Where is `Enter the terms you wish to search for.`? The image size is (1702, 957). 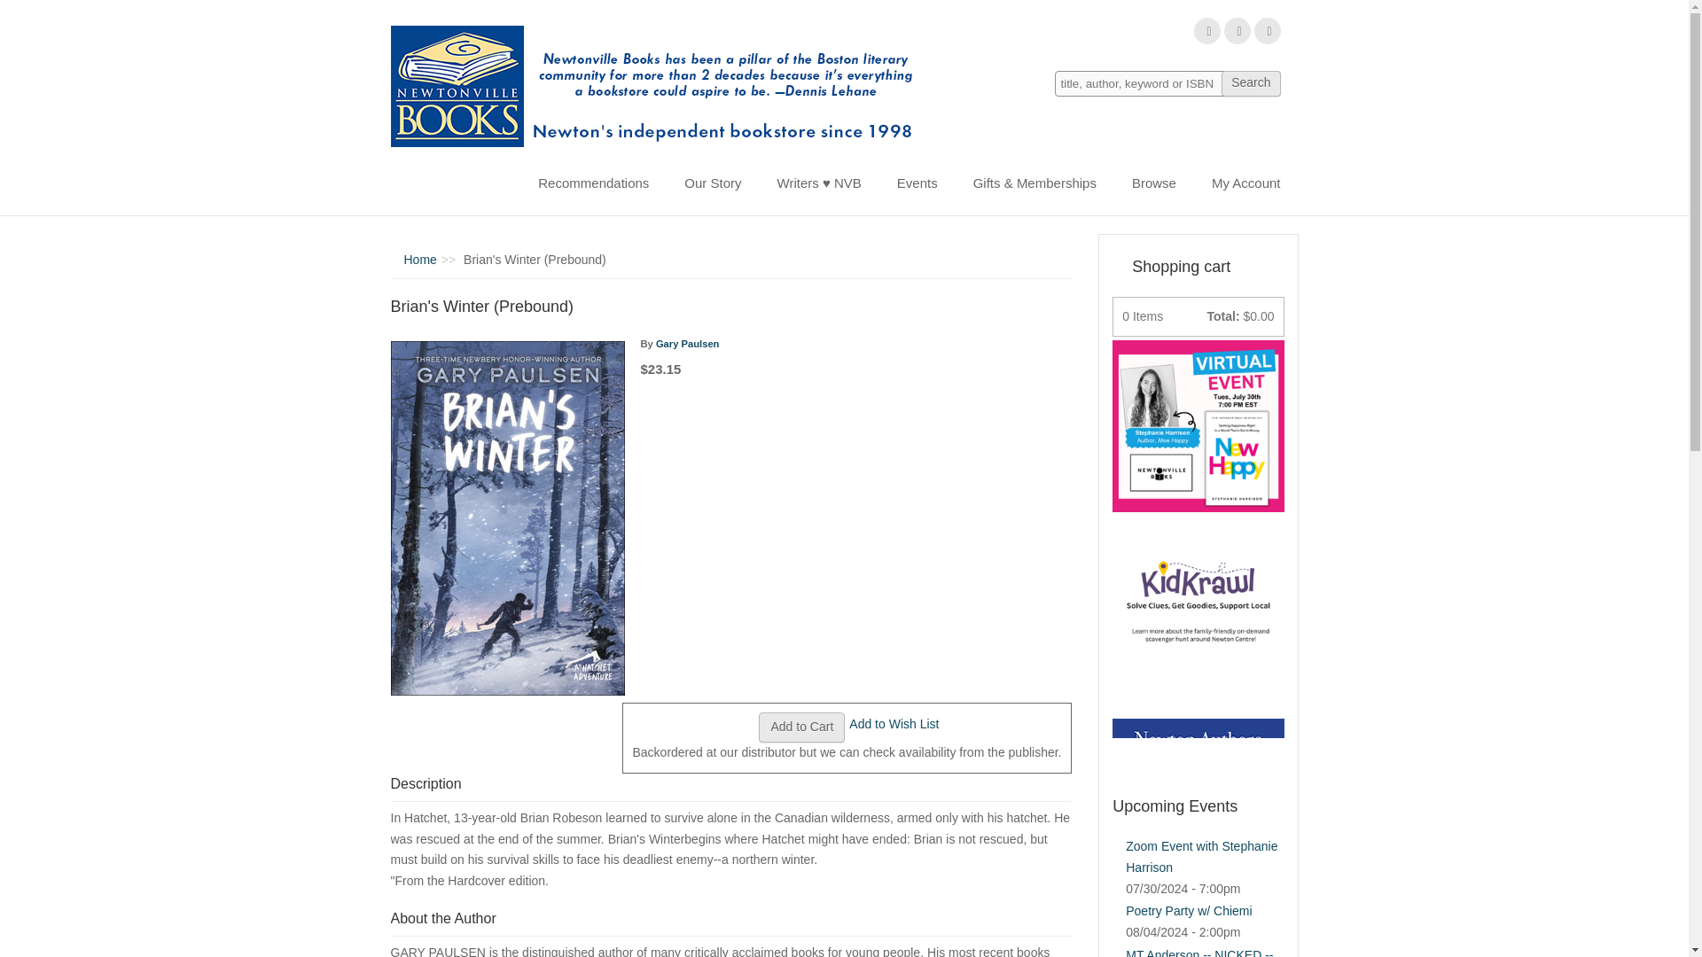 Enter the terms you wish to search for. is located at coordinates (1168, 83).